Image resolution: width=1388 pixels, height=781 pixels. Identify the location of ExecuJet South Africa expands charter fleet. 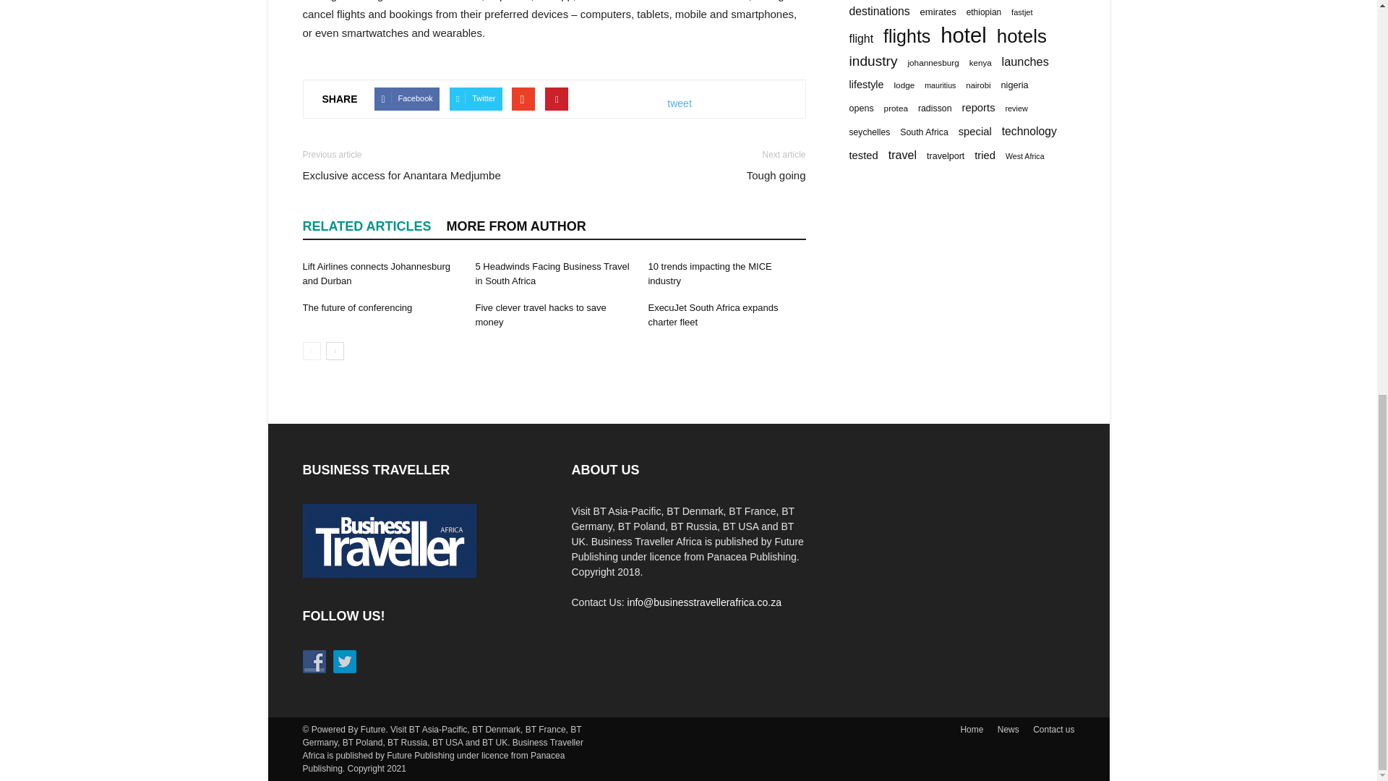
(713, 314).